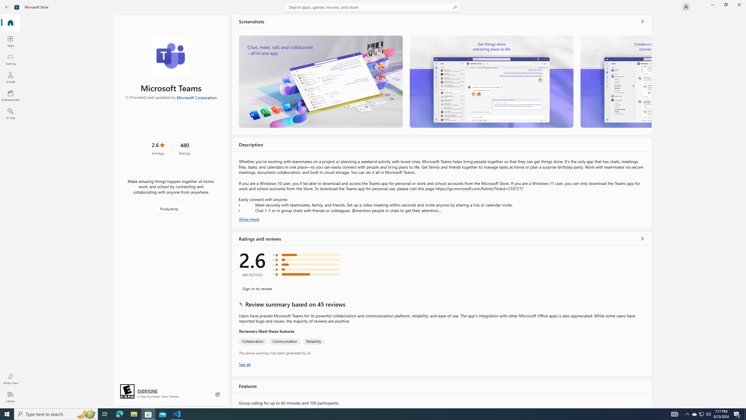 The image size is (746, 420). Describe the element at coordinates (7, 7) in the screenshot. I see `Back` at that location.